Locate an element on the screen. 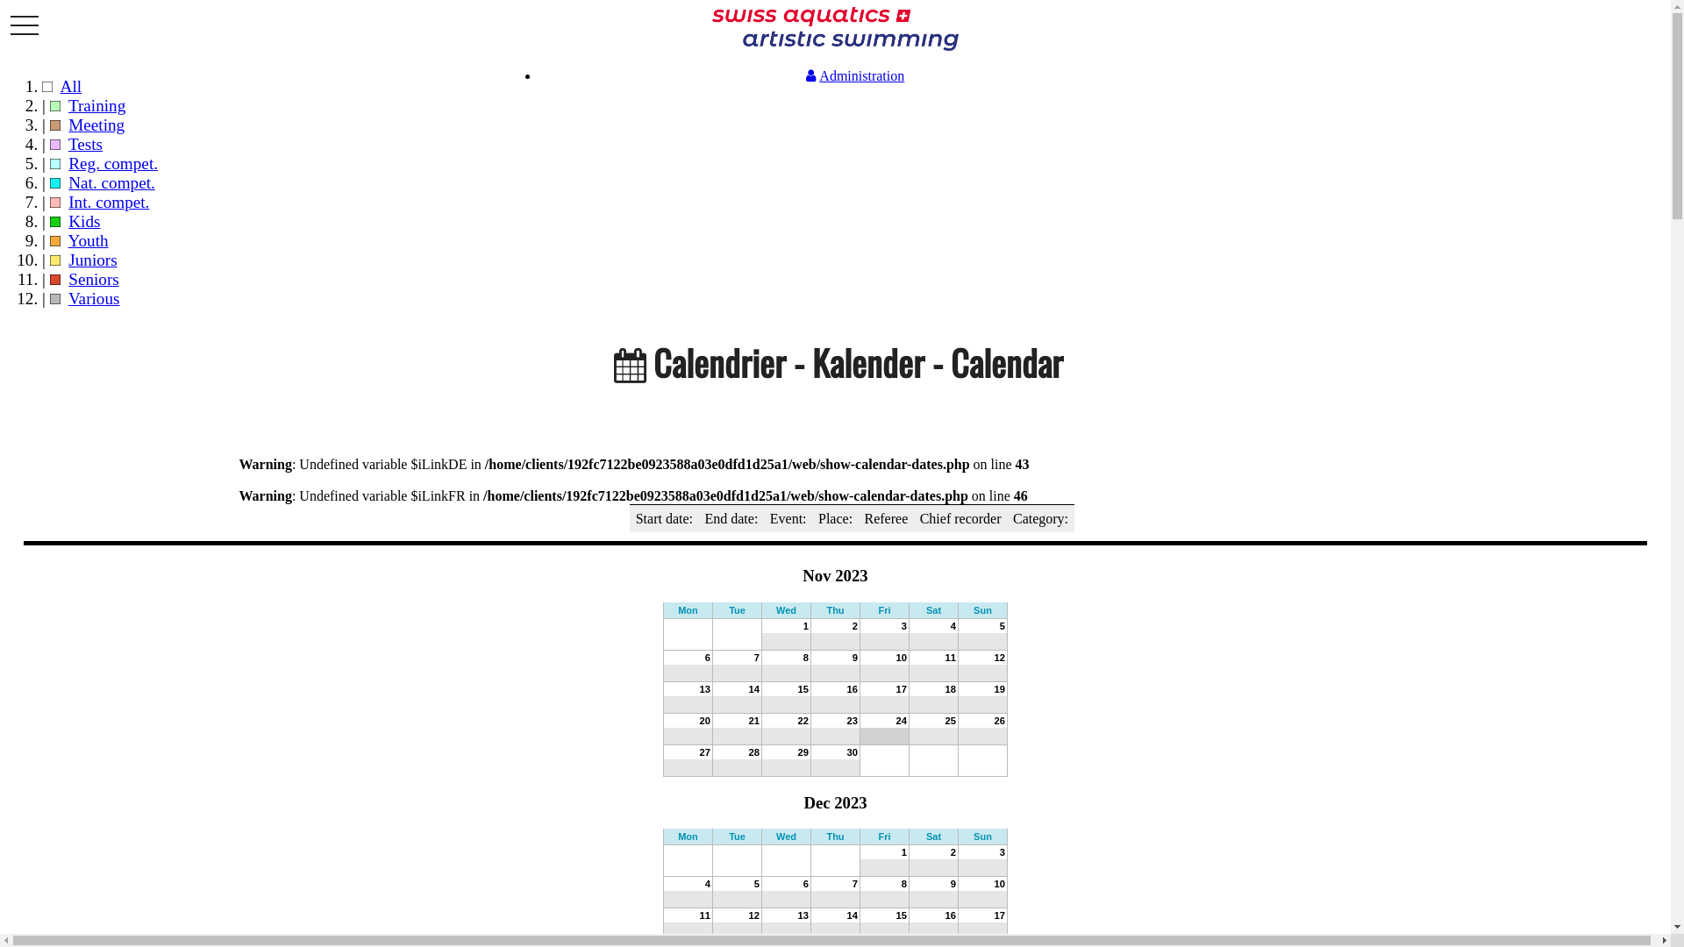 This screenshot has width=1684, height=947. Reg. compet. is located at coordinates (113, 163).